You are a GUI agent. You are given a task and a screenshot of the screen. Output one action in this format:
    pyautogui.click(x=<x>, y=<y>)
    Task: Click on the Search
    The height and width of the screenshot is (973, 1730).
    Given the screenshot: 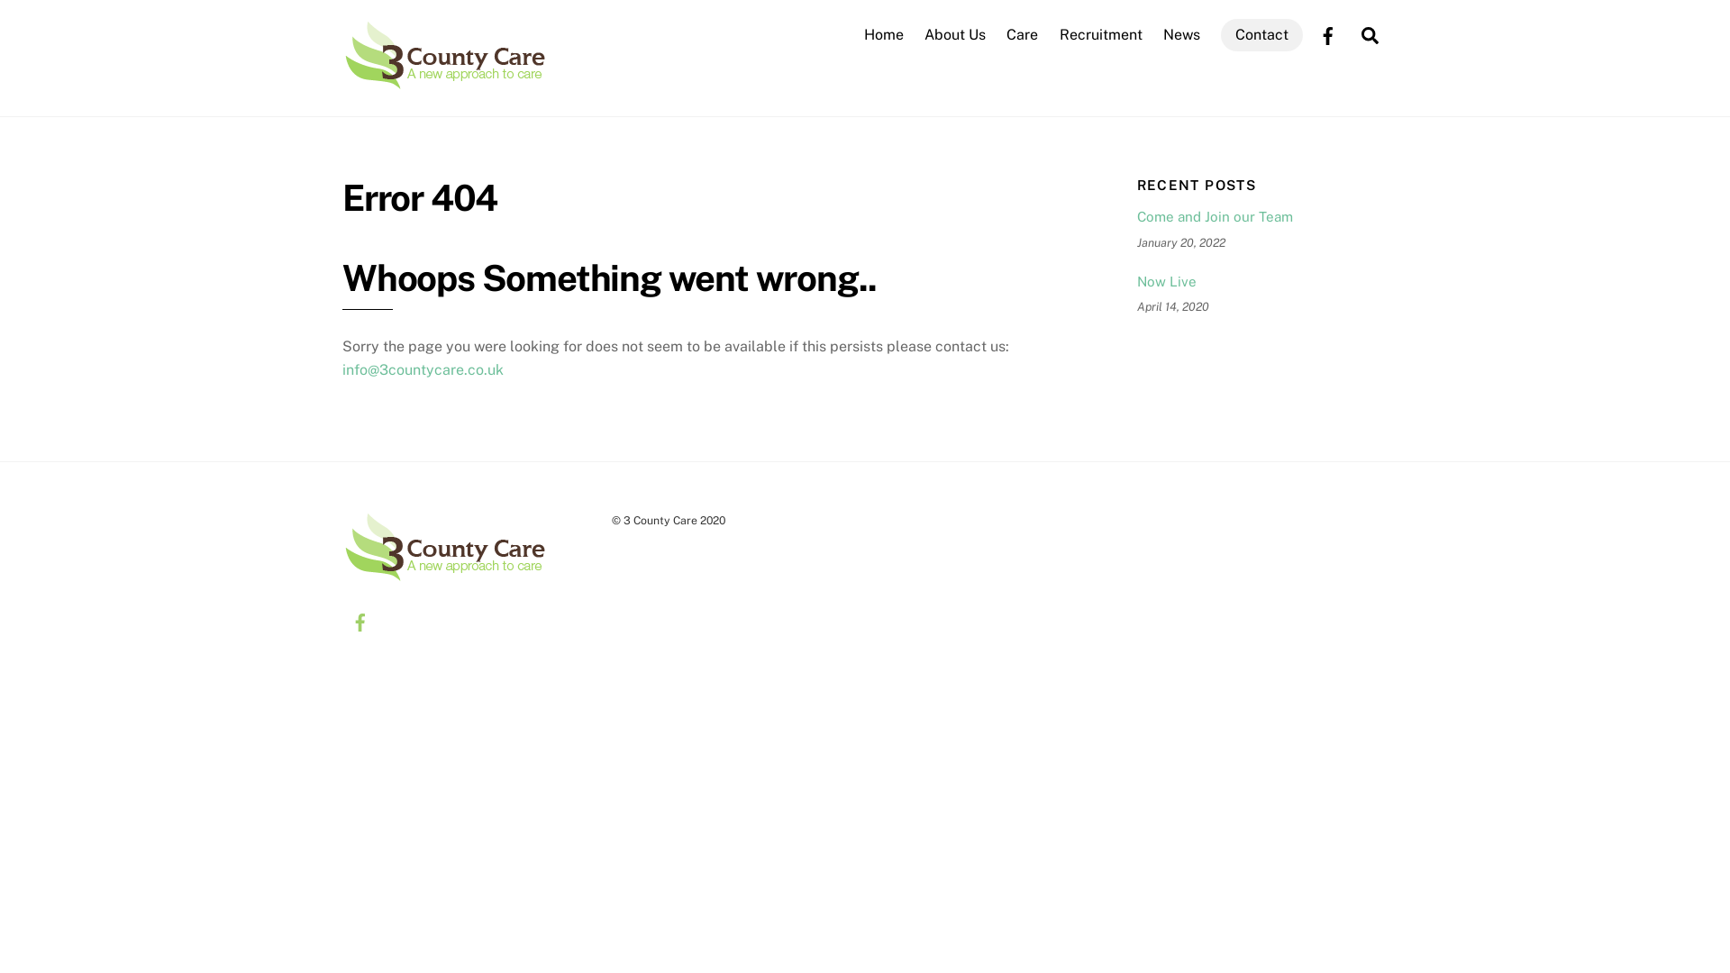 What is the action you would take?
    pyautogui.click(x=1370, y=34)
    